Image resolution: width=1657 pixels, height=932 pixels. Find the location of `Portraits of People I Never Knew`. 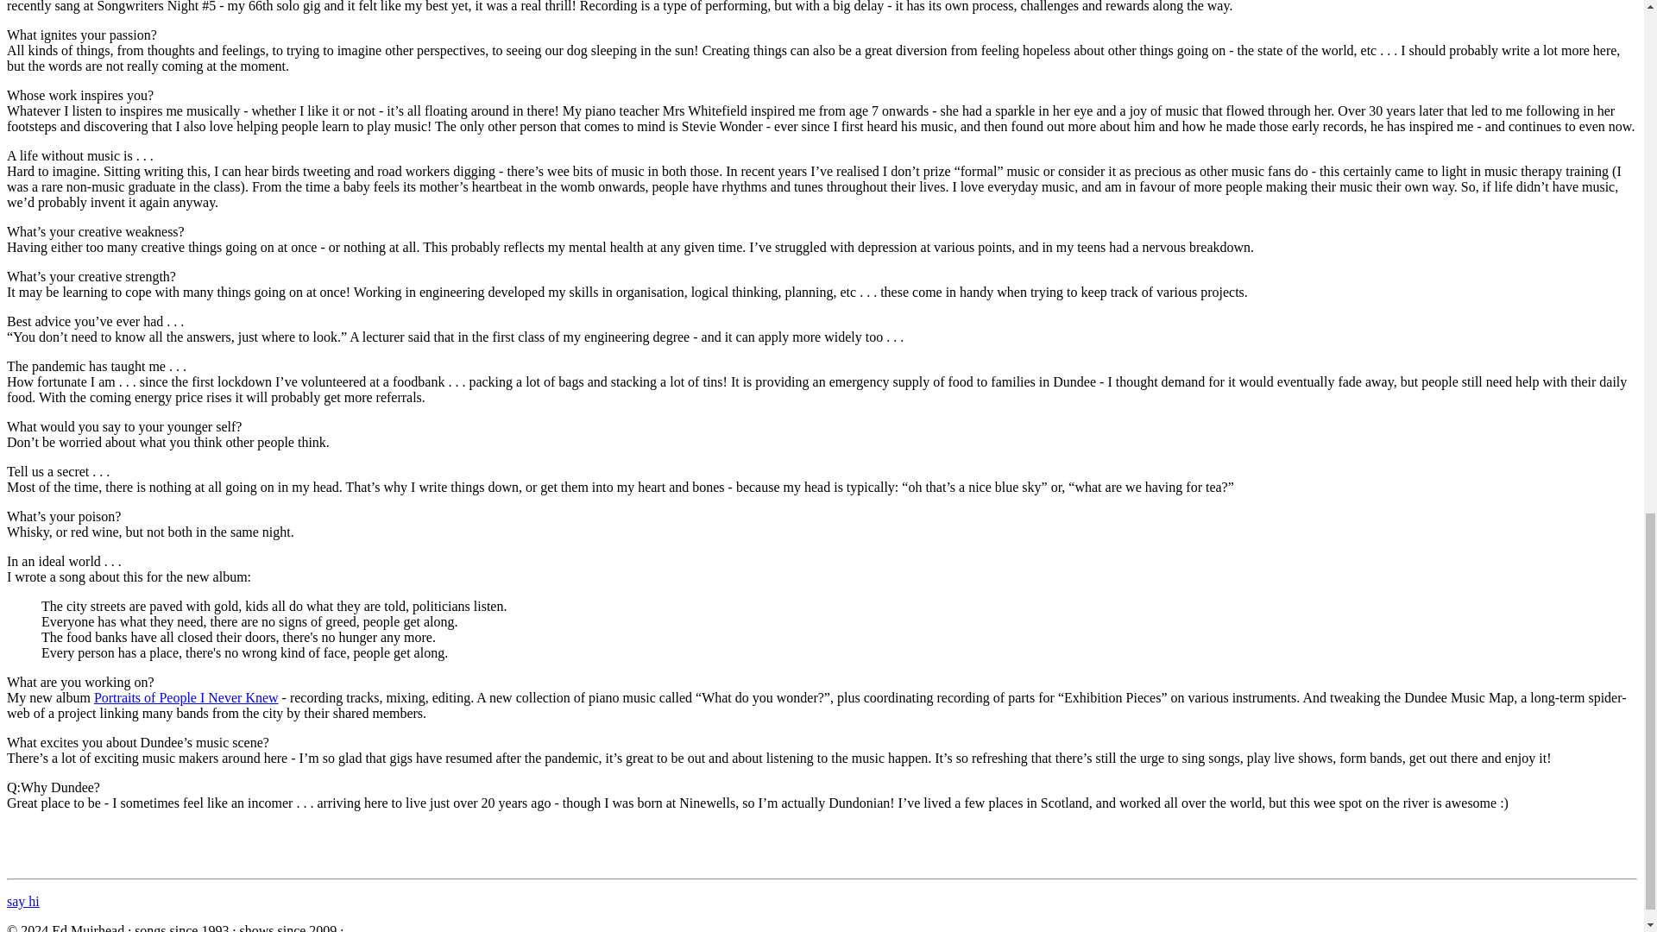

Portraits of People I Never Knew is located at coordinates (186, 697).